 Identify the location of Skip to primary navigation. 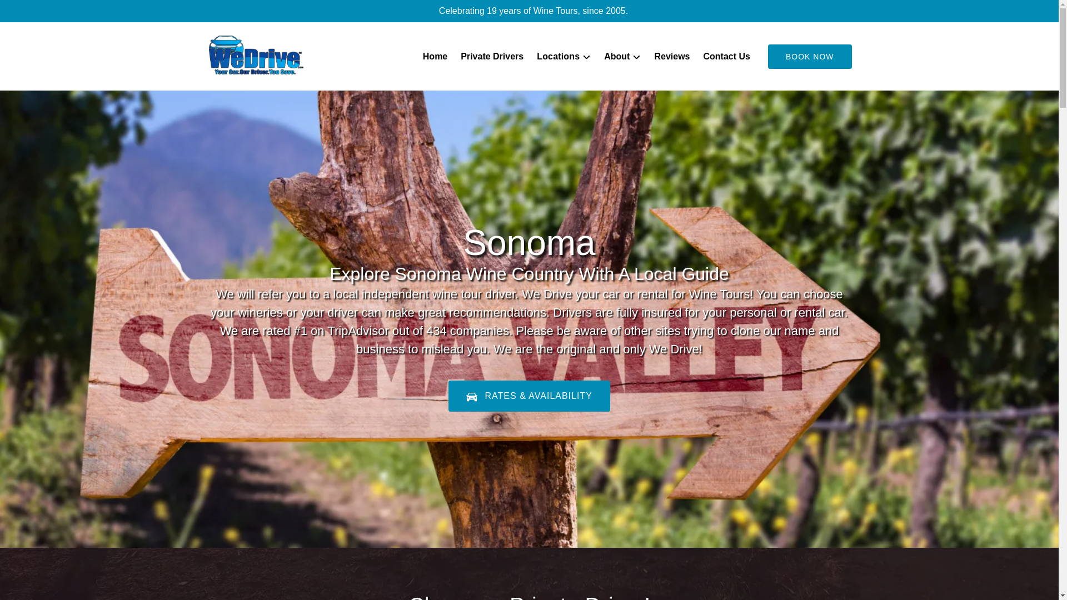
(56, 12).